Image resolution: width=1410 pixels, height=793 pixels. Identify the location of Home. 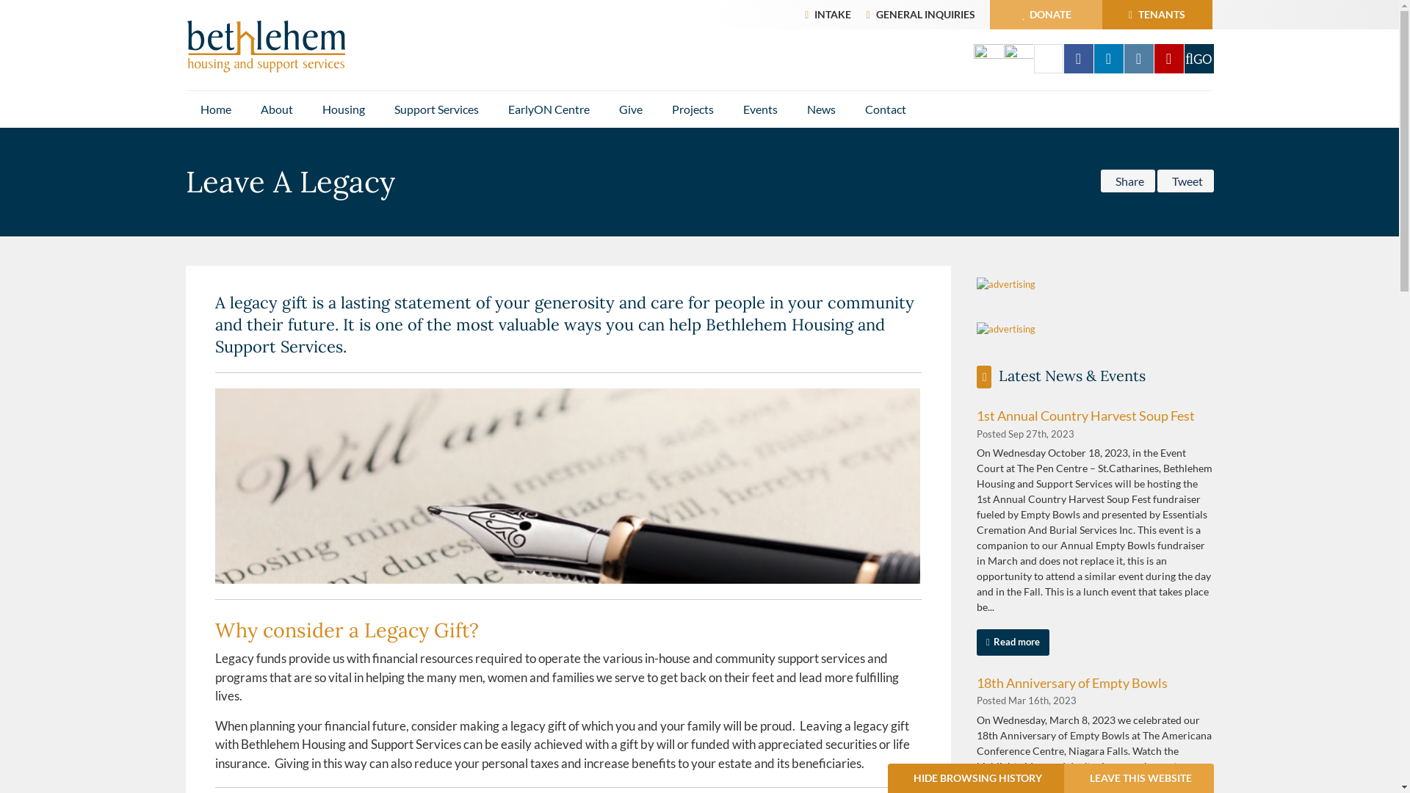
(215, 109).